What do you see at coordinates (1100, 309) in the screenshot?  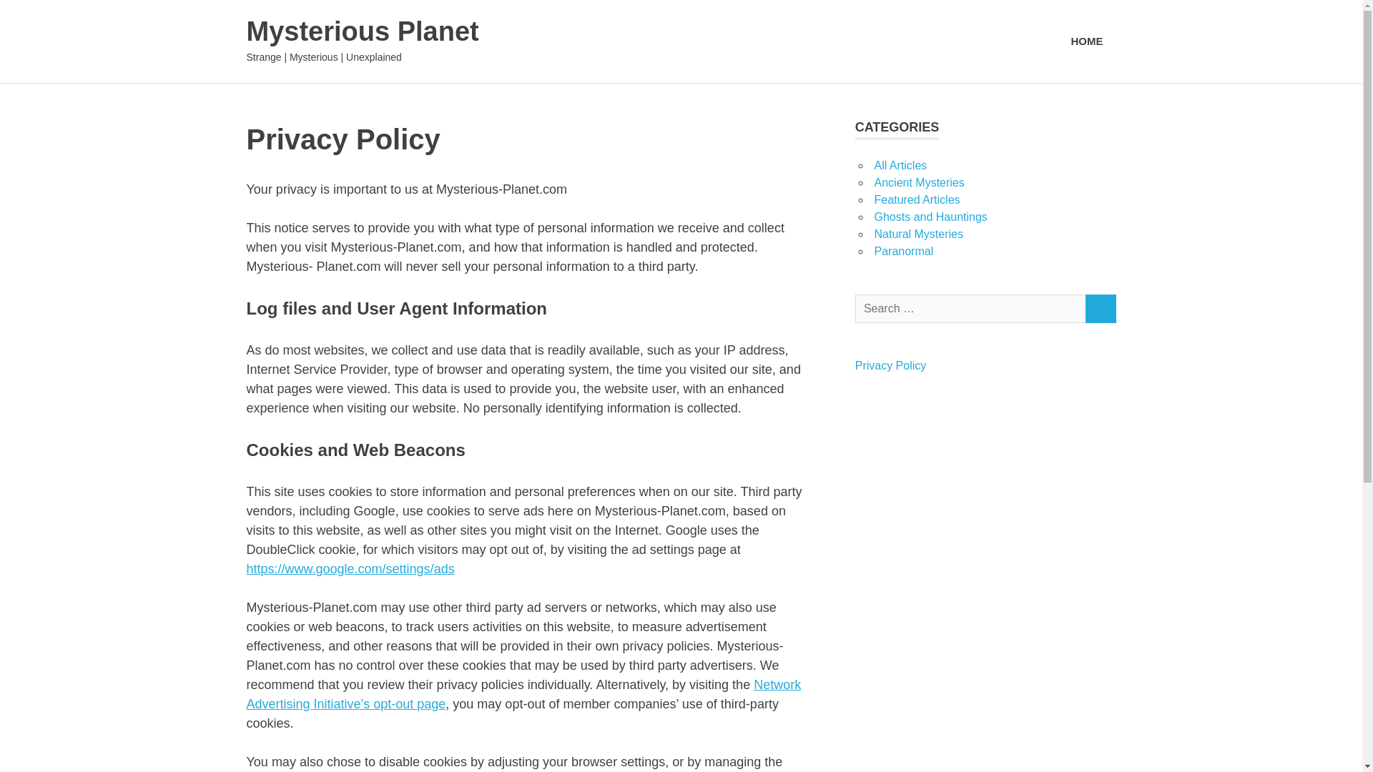 I see `SEARCH` at bounding box center [1100, 309].